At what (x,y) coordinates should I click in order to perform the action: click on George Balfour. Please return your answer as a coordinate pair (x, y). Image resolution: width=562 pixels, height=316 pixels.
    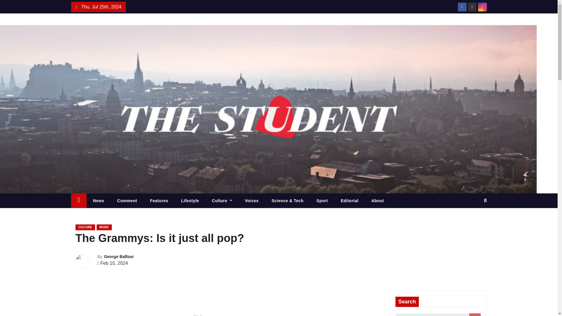
    Looking at the image, I should click on (119, 256).